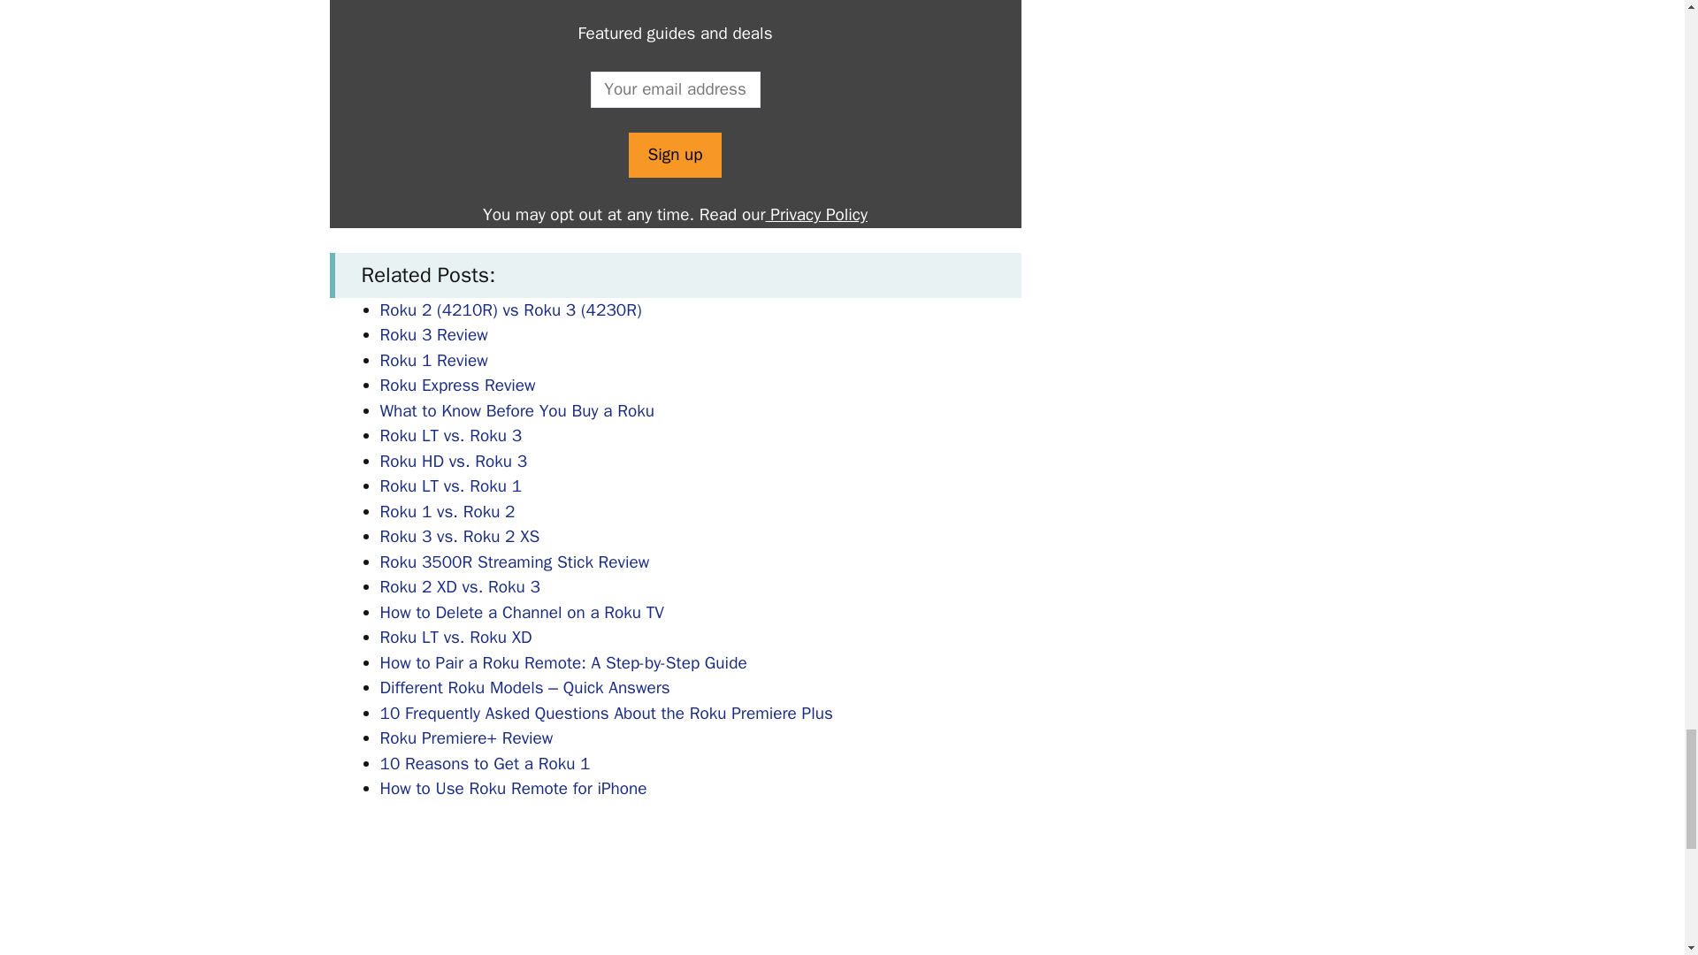 This screenshot has width=1698, height=955. Describe the element at coordinates (460, 587) in the screenshot. I see `Roku 2 XD vs. Roku 3` at that location.